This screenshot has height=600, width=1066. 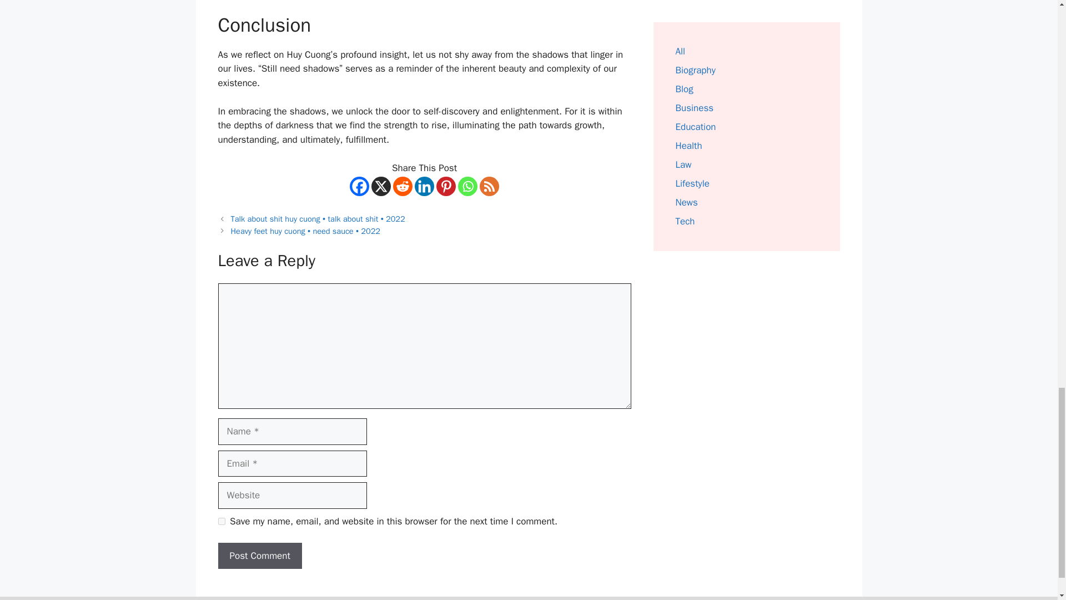 I want to click on Linkedin, so click(x=424, y=186).